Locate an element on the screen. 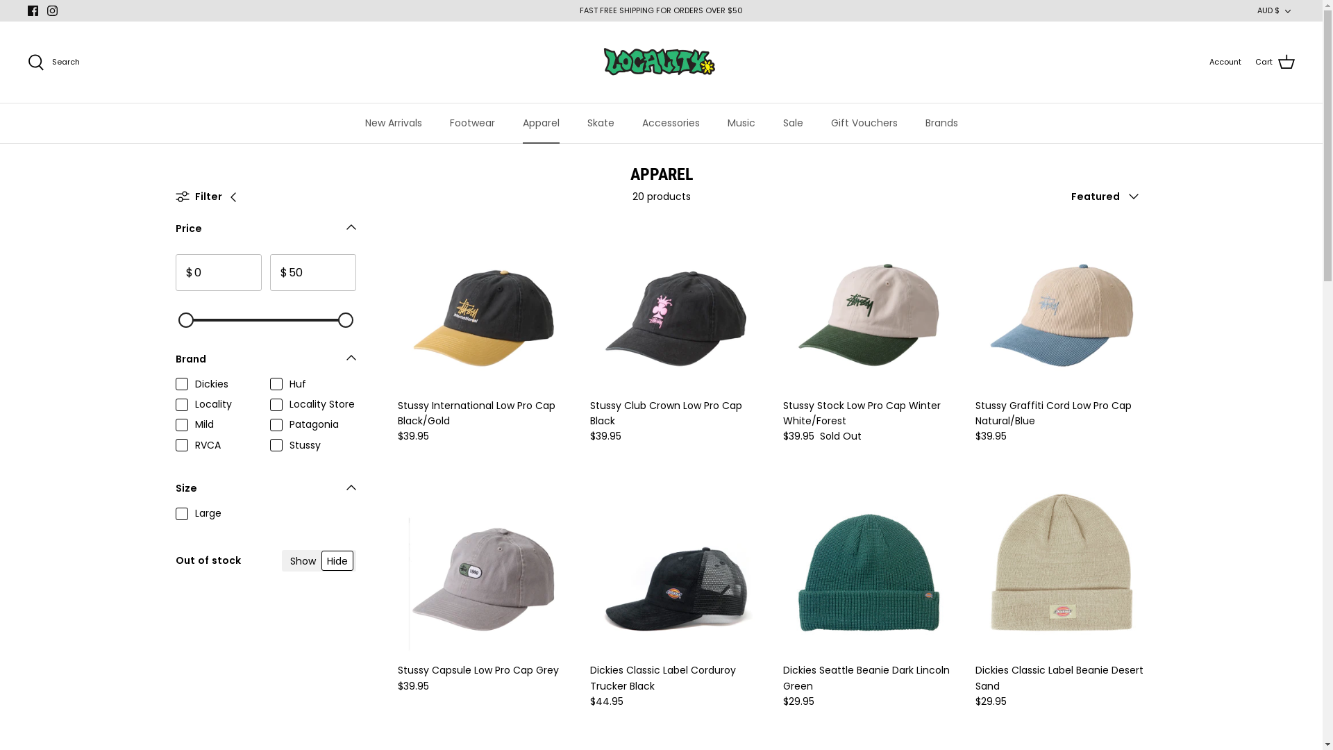 Image resolution: width=1333 pixels, height=750 pixels. Cart is located at coordinates (1275, 62).